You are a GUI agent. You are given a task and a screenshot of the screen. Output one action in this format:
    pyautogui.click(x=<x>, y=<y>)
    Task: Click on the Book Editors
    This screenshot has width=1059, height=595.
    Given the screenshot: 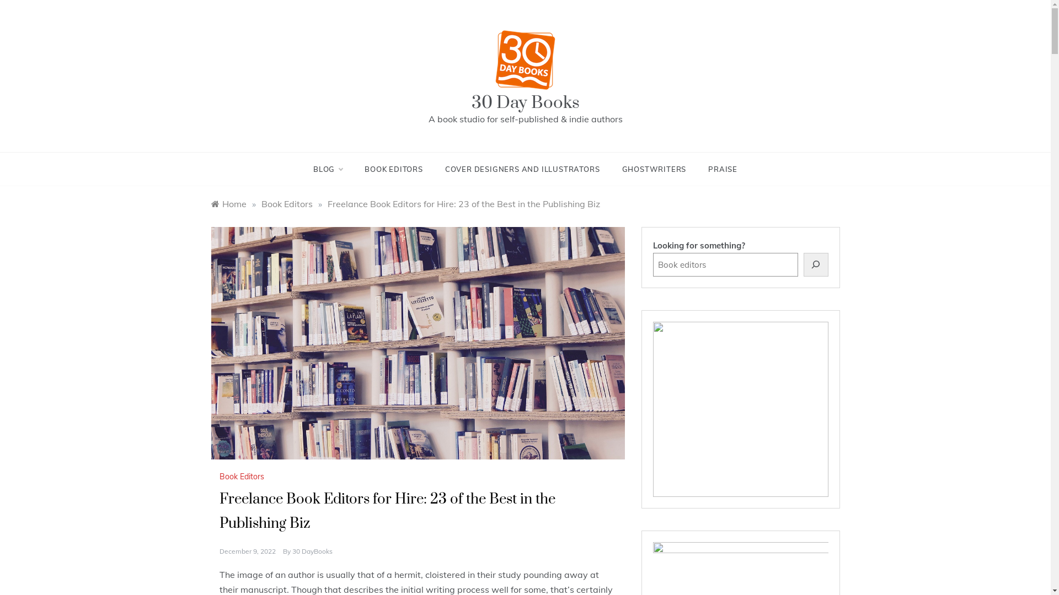 What is the action you would take?
    pyautogui.click(x=243, y=477)
    